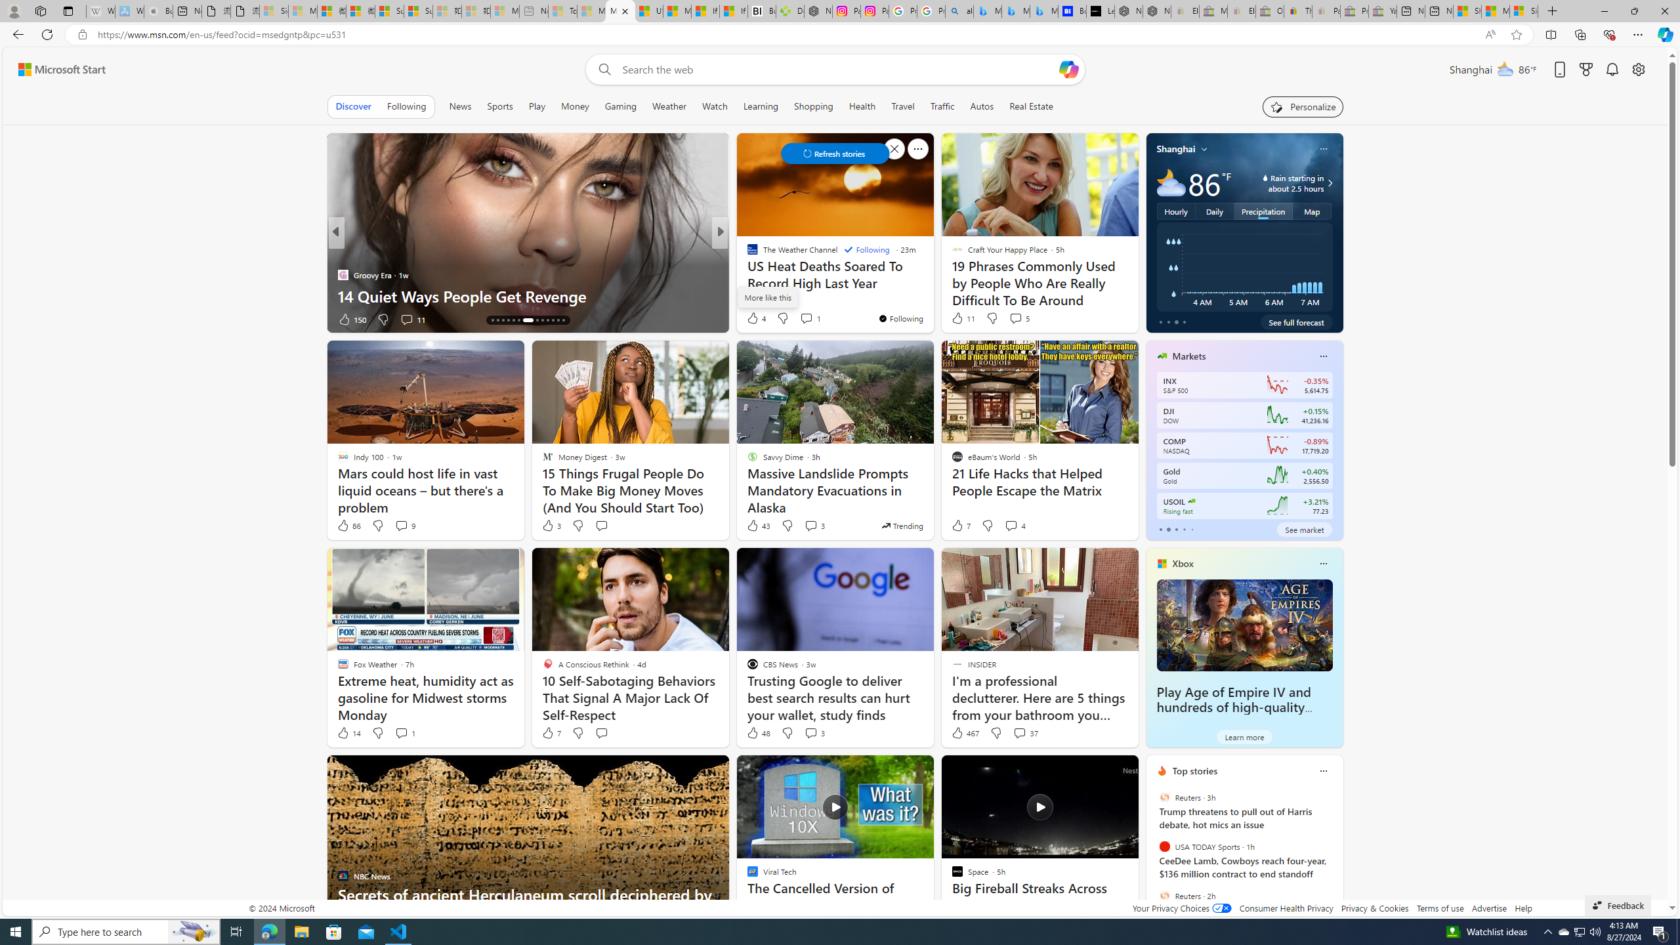 The width and height of the screenshot is (1680, 945). What do you see at coordinates (406, 319) in the screenshot?
I see `View comments 11 Comment` at bounding box center [406, 319].